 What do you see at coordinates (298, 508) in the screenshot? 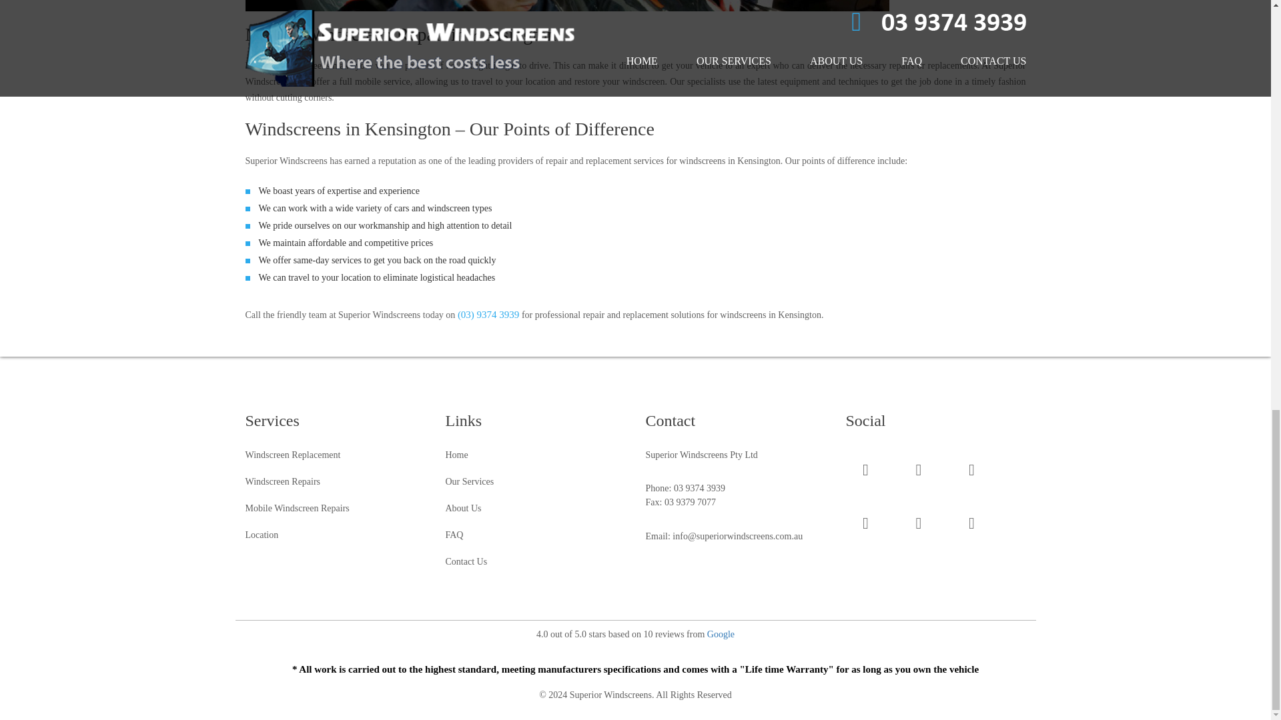
I see `Mobile Windscreen Repairs` at bounding box center [298, 508].